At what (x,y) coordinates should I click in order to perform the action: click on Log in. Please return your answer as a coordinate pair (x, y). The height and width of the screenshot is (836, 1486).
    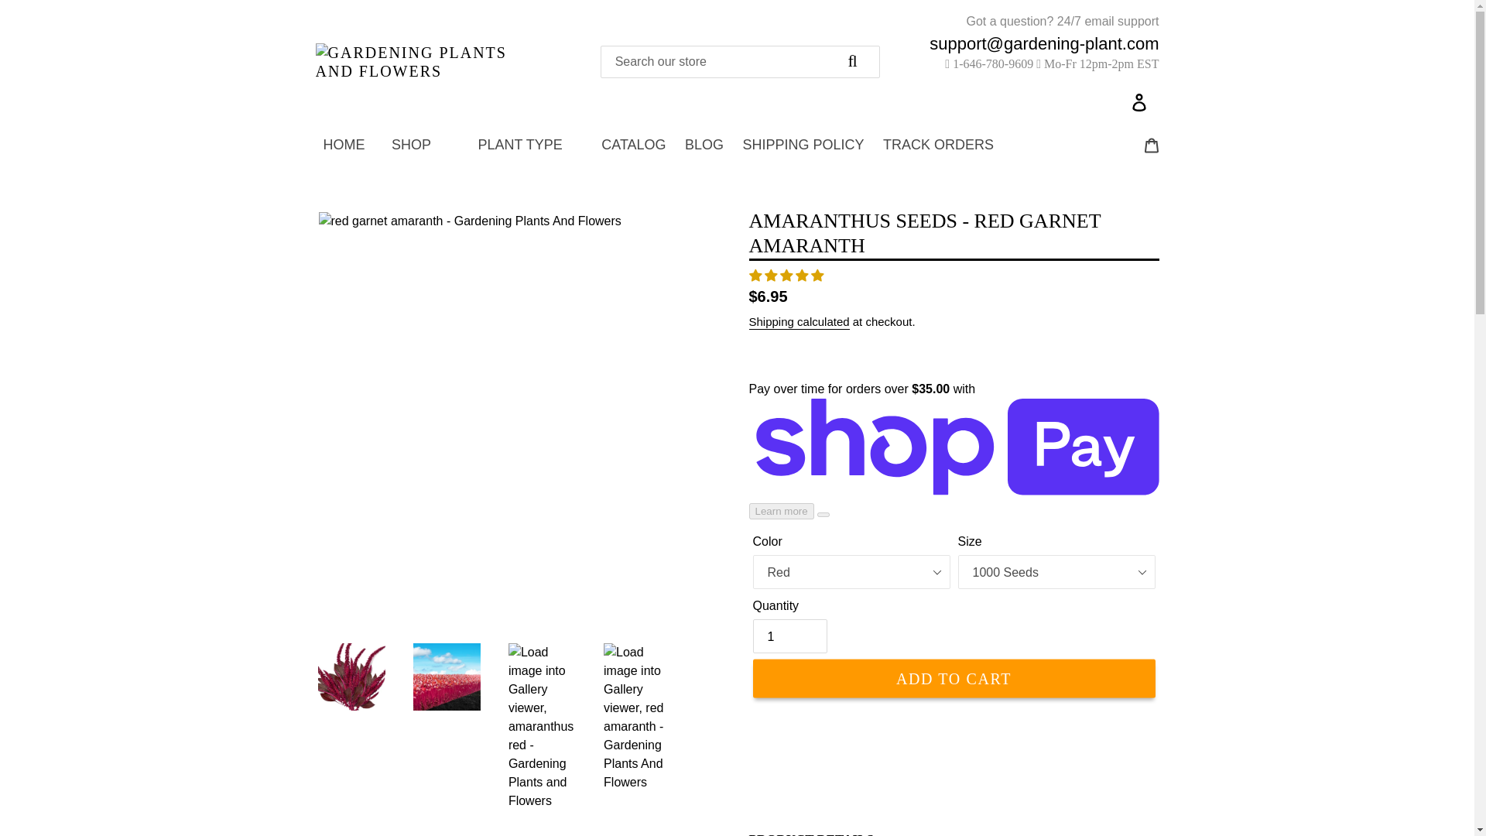
    Looking at the image, I should click on (1140, 98).